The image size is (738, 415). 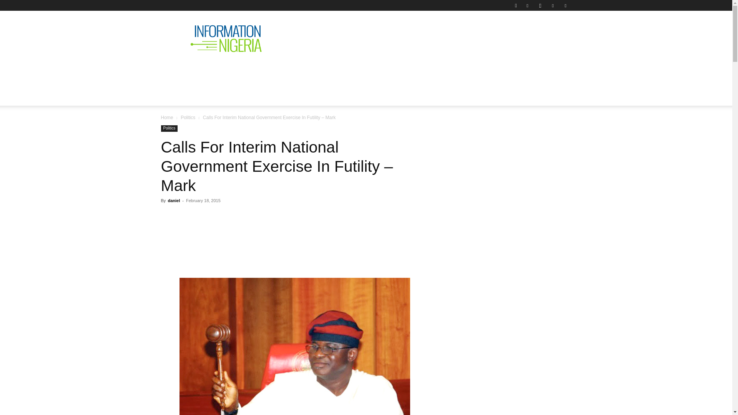 I want to click on METRO NEWS, so click(x=448, y=71).